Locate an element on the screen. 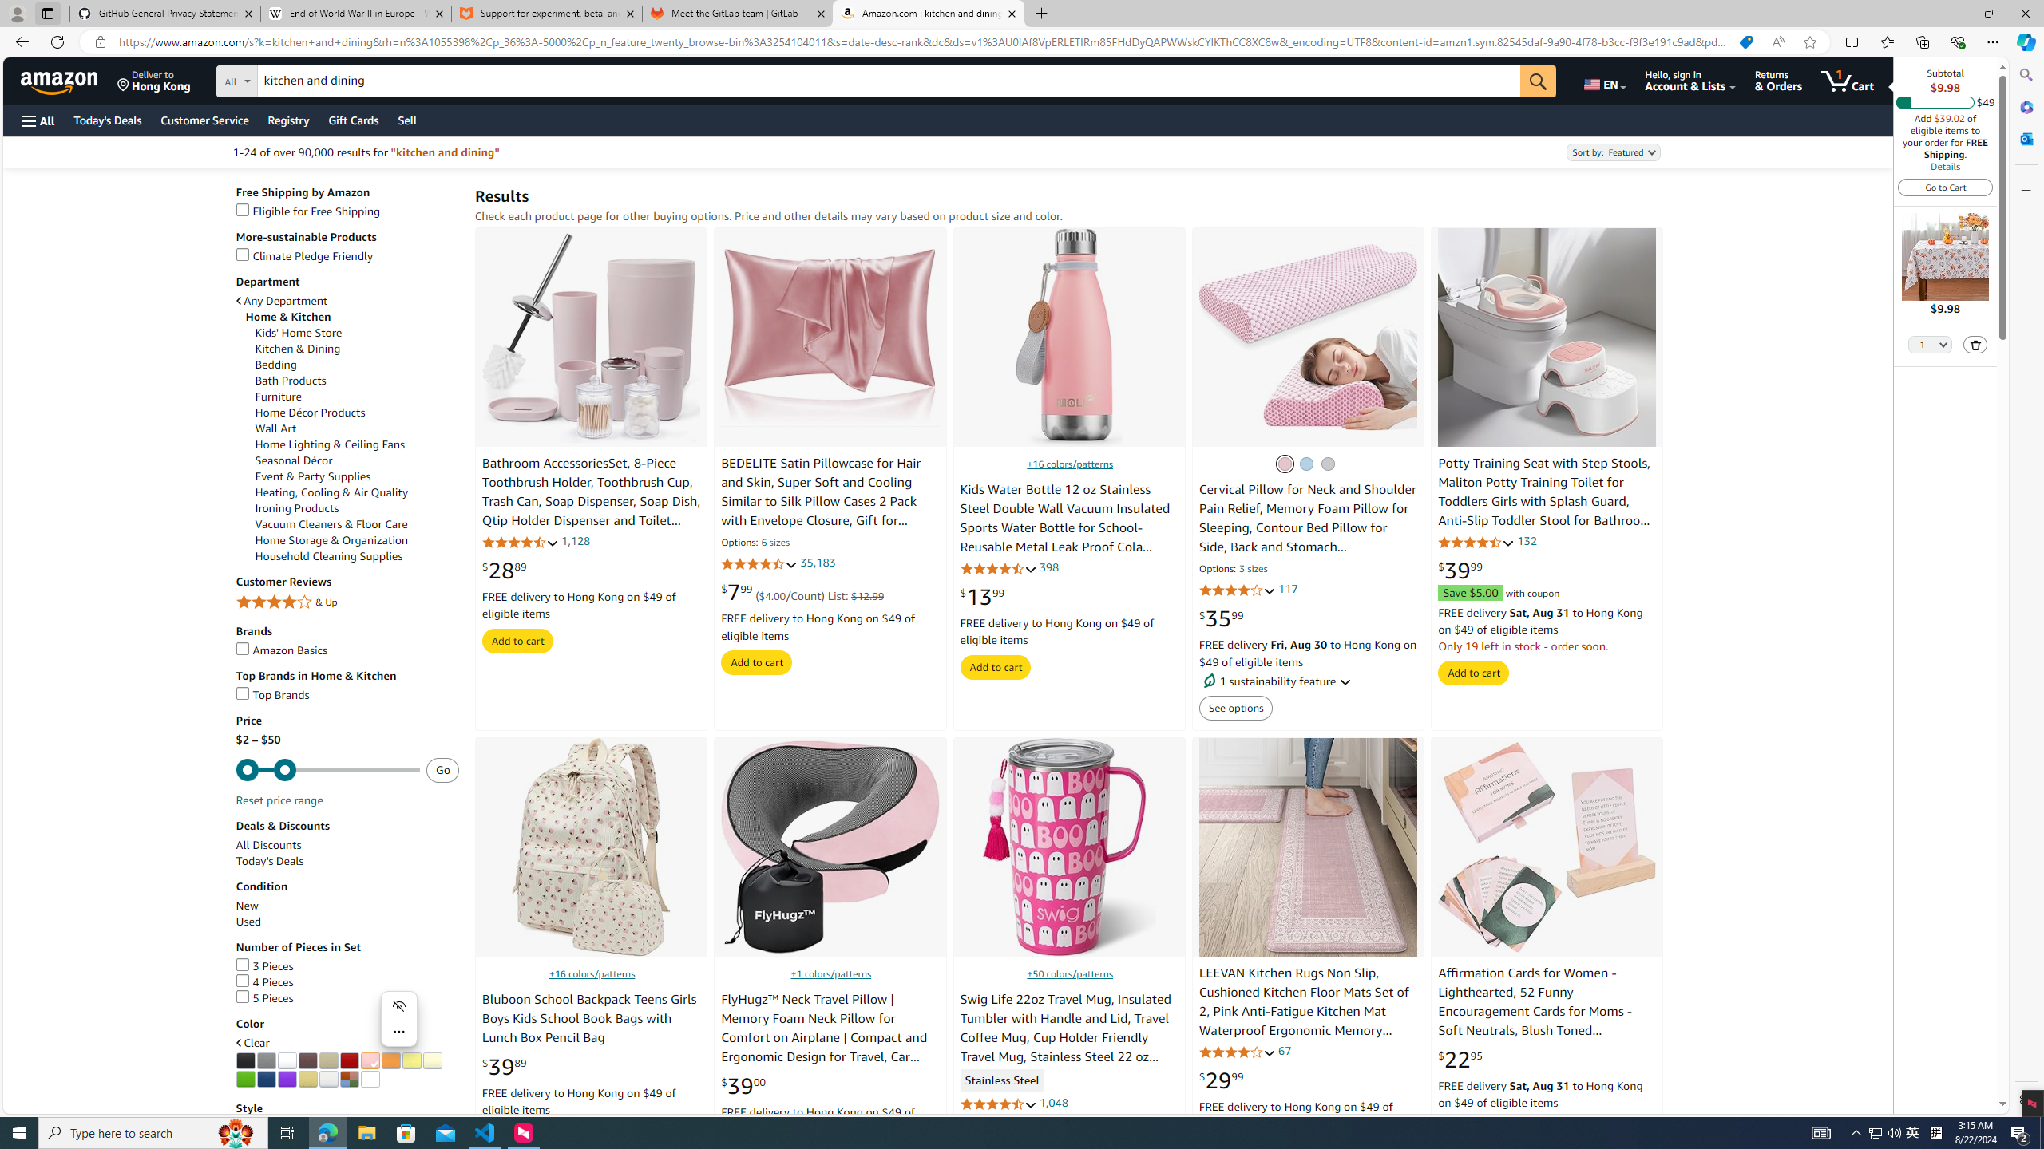 Image resolution: width=2044 pixels, height=1149 pixels. Top Brands is located at coordinates (347, 694).